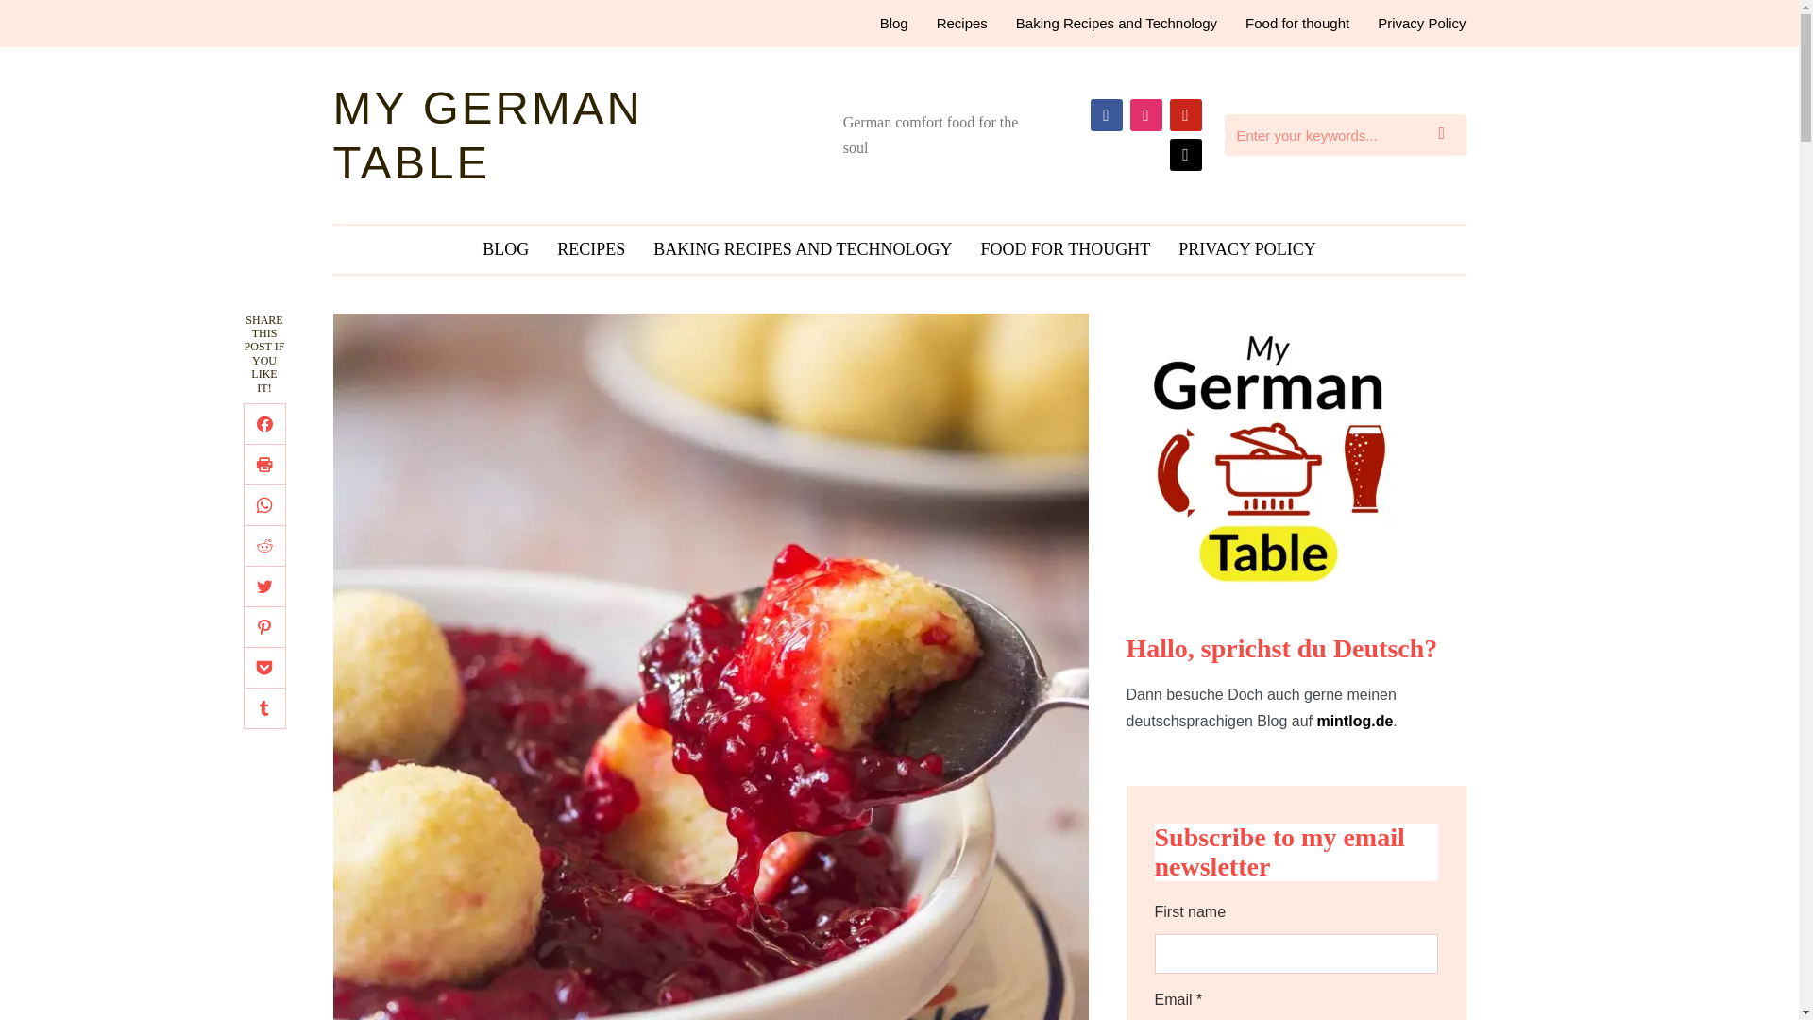  I want to click on BLOG, so click(504, 249).